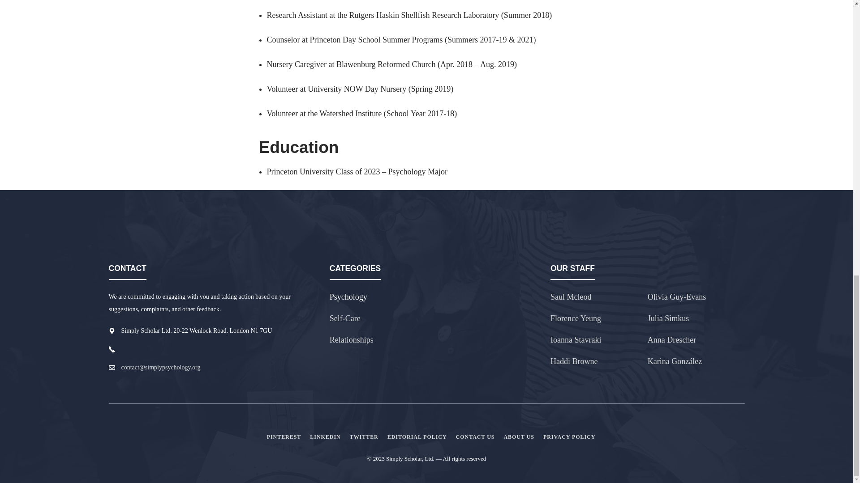 This screenshot has height=483, width=860. What do you see at coordinates (284, 436) in the screenshot?
I see `PINTEREST` at bounding box center [284, 436].